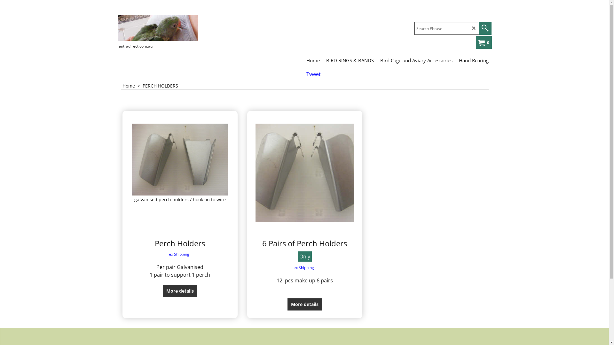 This screenshot has width=614, height=345. Describe the element at coordinates (350, 60) in the screenshot. I see `BIRD RINGS & BANDS` at that location.